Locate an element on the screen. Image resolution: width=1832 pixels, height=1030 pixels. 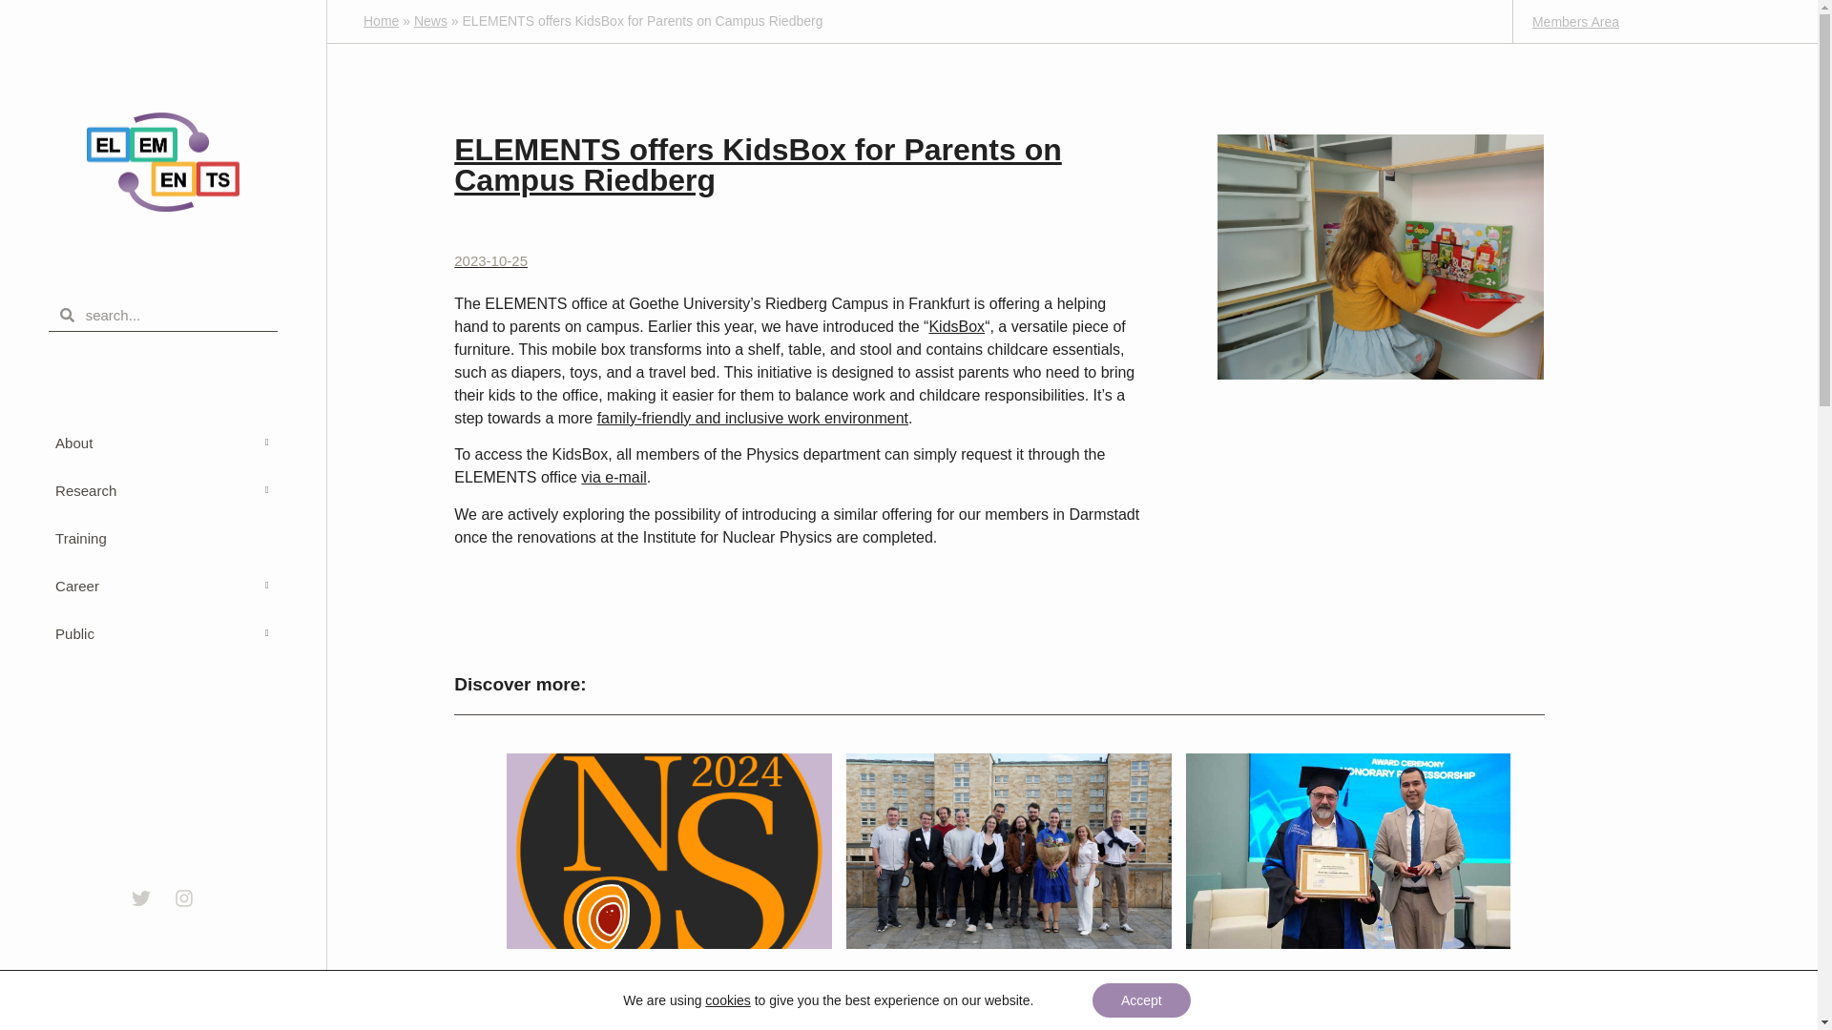
News is located at coordinates (429, 21).